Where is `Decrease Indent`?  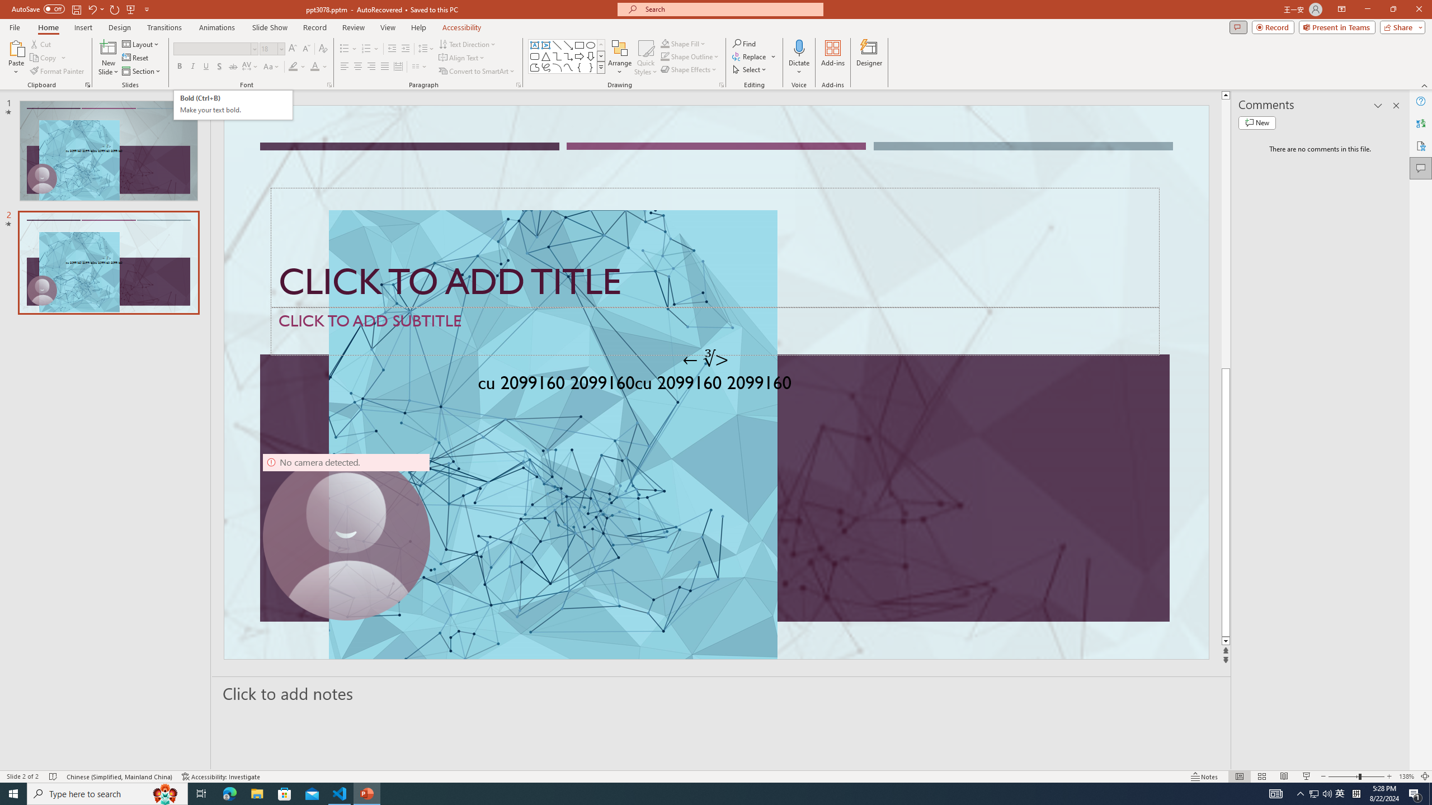
Decrease Indent is located at coordinates (392, 49).